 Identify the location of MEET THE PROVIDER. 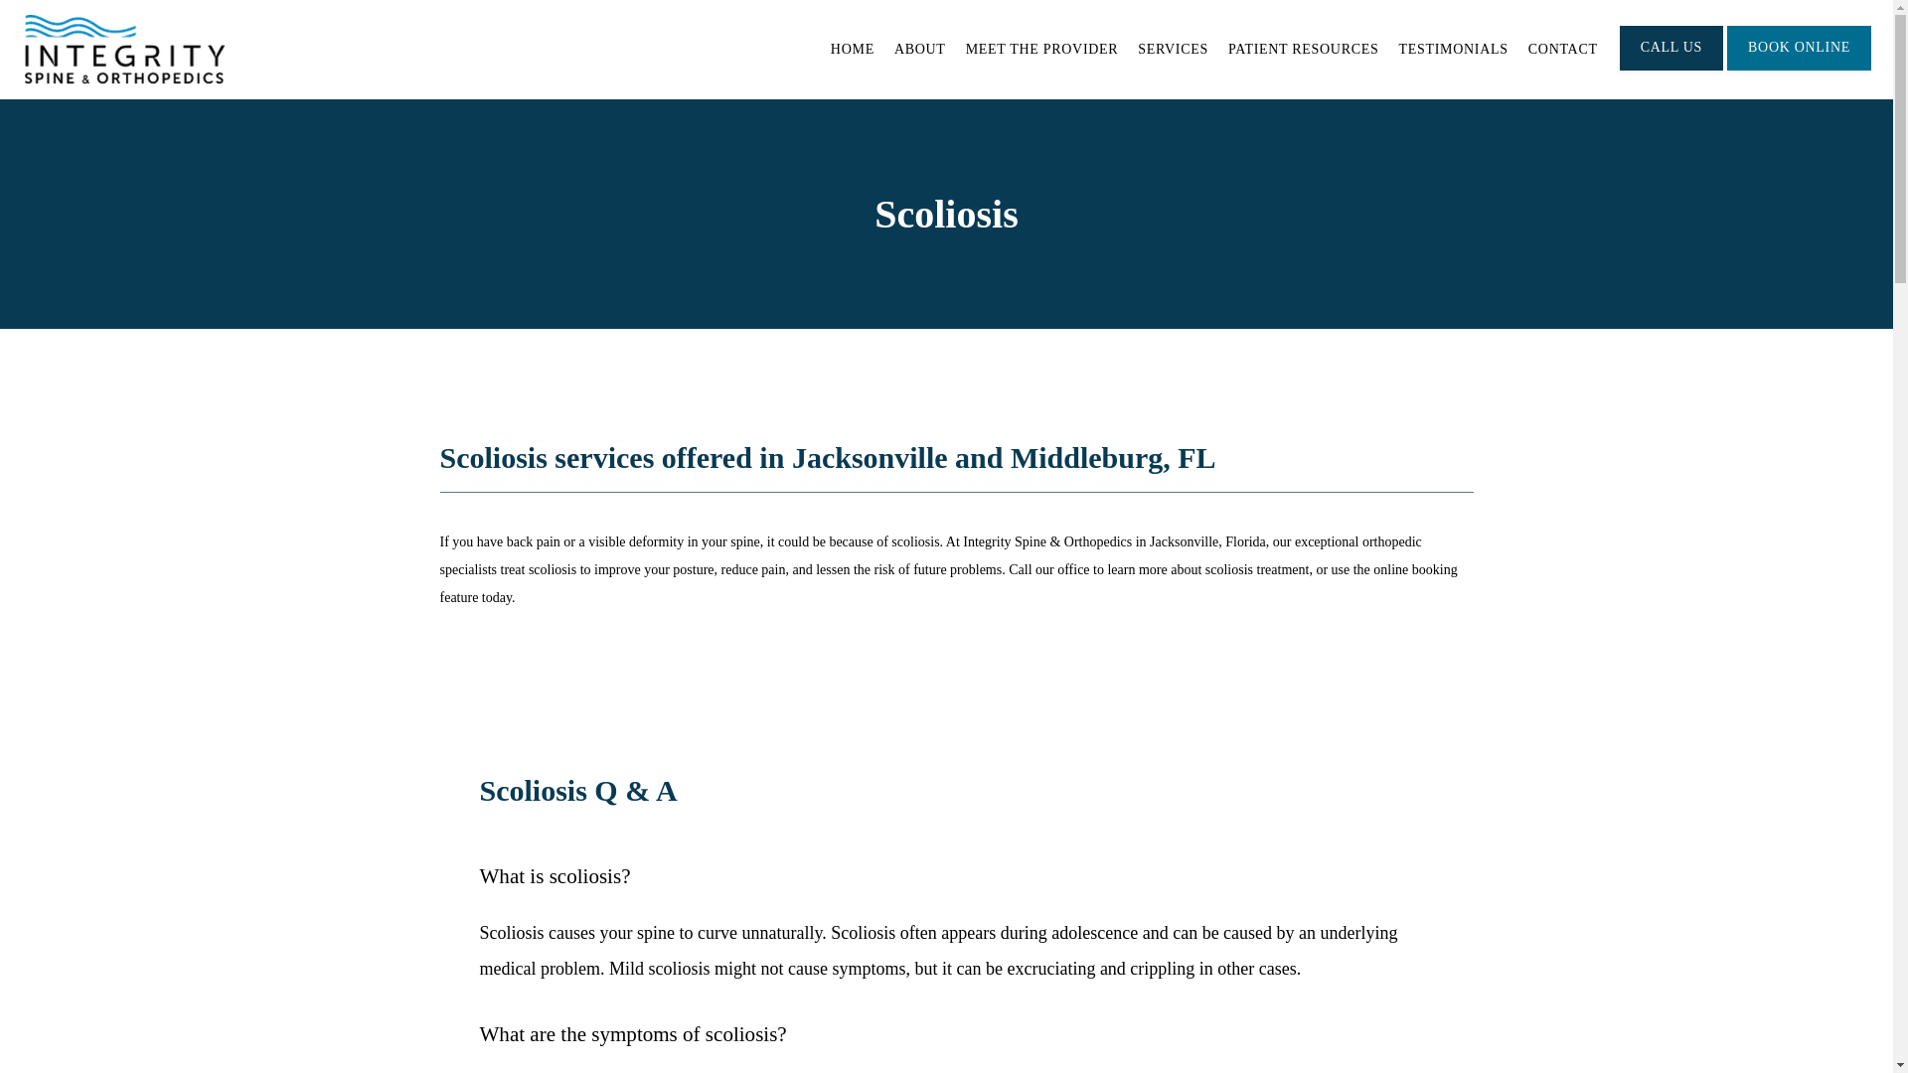
(1041, 50).